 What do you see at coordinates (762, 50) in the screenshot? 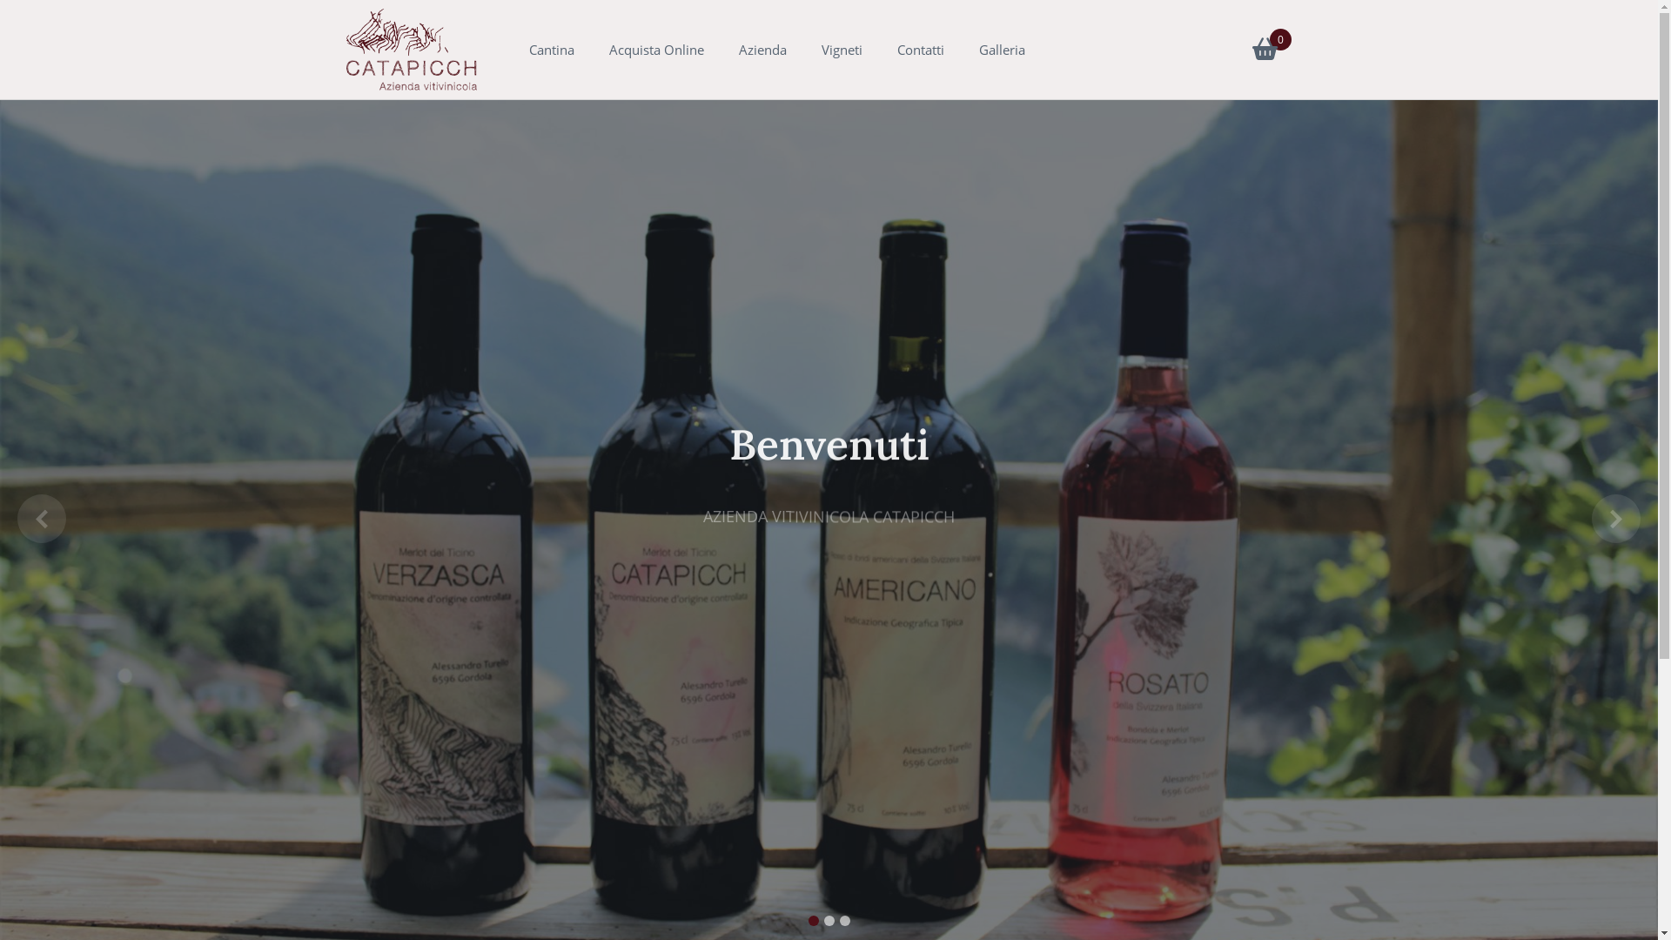
I see `Azienda` at bounding box center [762, 50].